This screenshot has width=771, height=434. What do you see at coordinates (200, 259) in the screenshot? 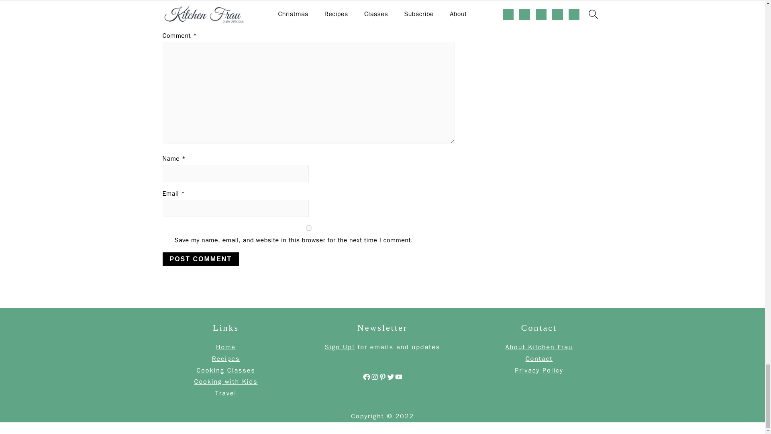
I see `Post Comment` at bounding box center [200, 259].